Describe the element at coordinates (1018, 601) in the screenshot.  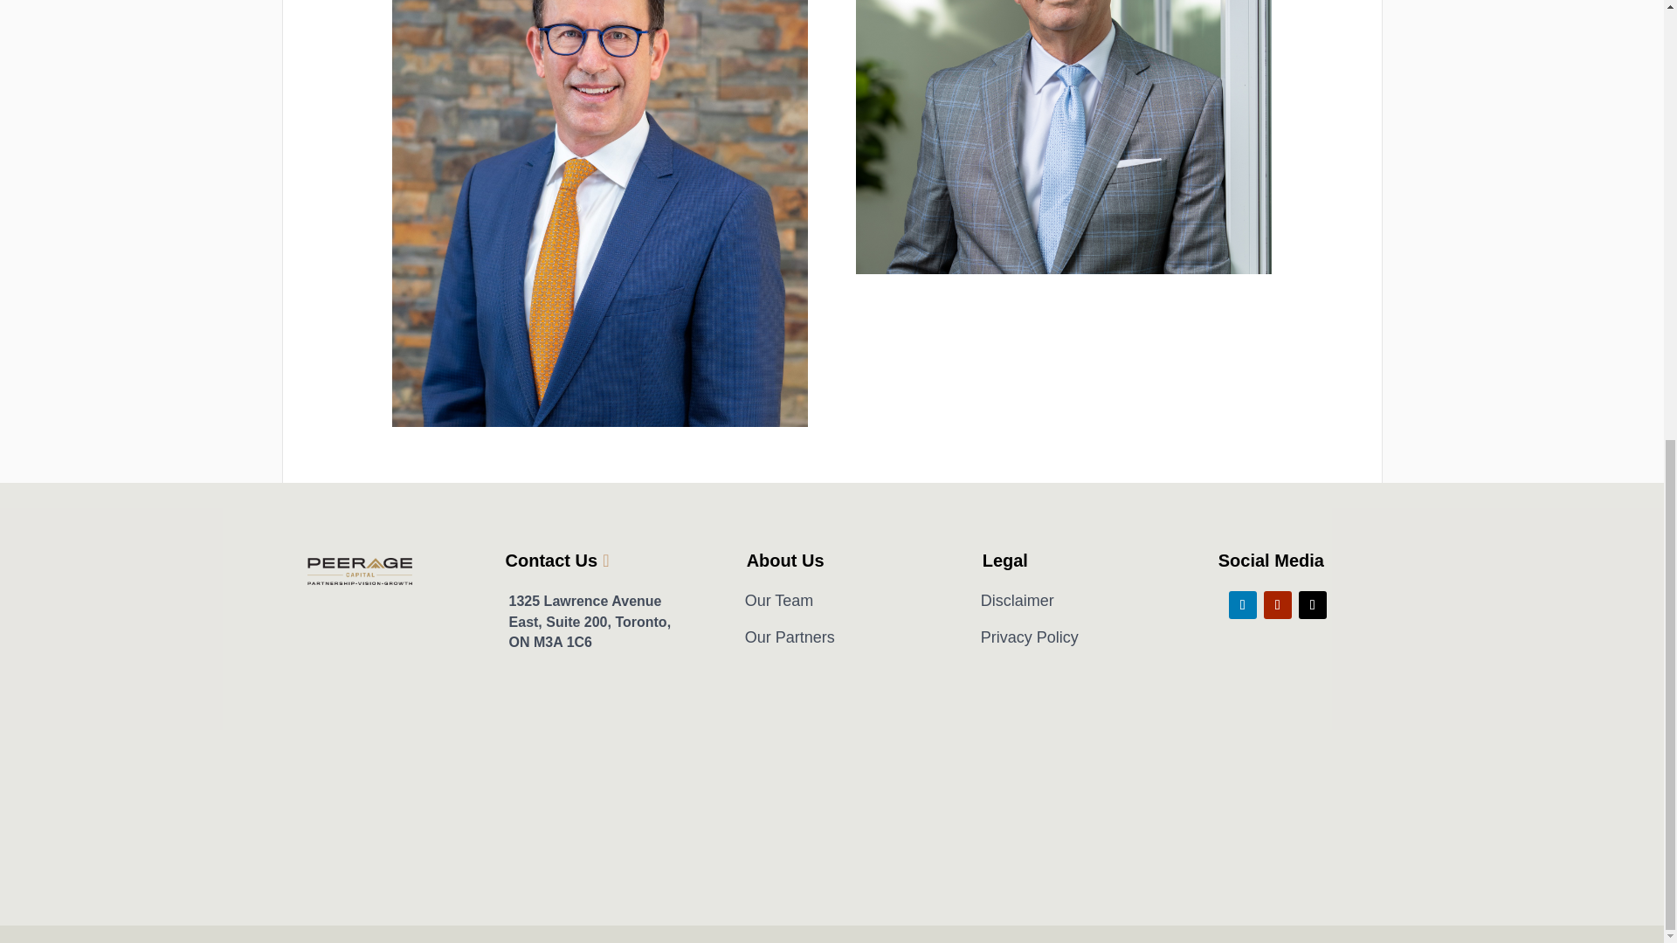
I see `Disclaimer` at that location.